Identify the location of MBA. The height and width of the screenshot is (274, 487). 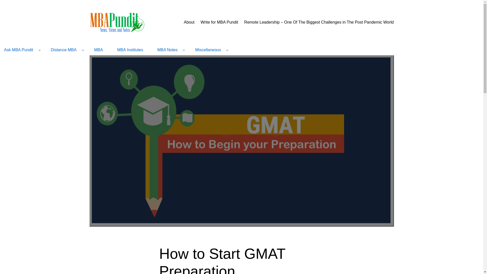
(98, 50).